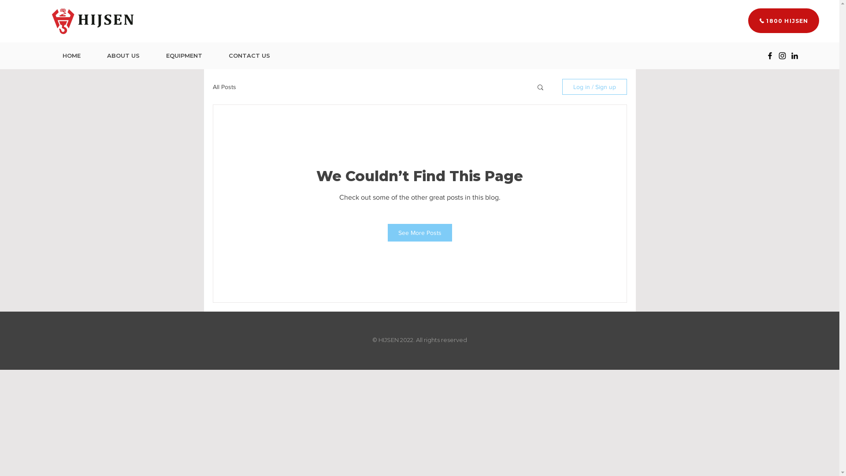  What do you see at coordinates (249, 56) in the screenshot?
I see `CONTACT US` at bounding box center [249, 56].